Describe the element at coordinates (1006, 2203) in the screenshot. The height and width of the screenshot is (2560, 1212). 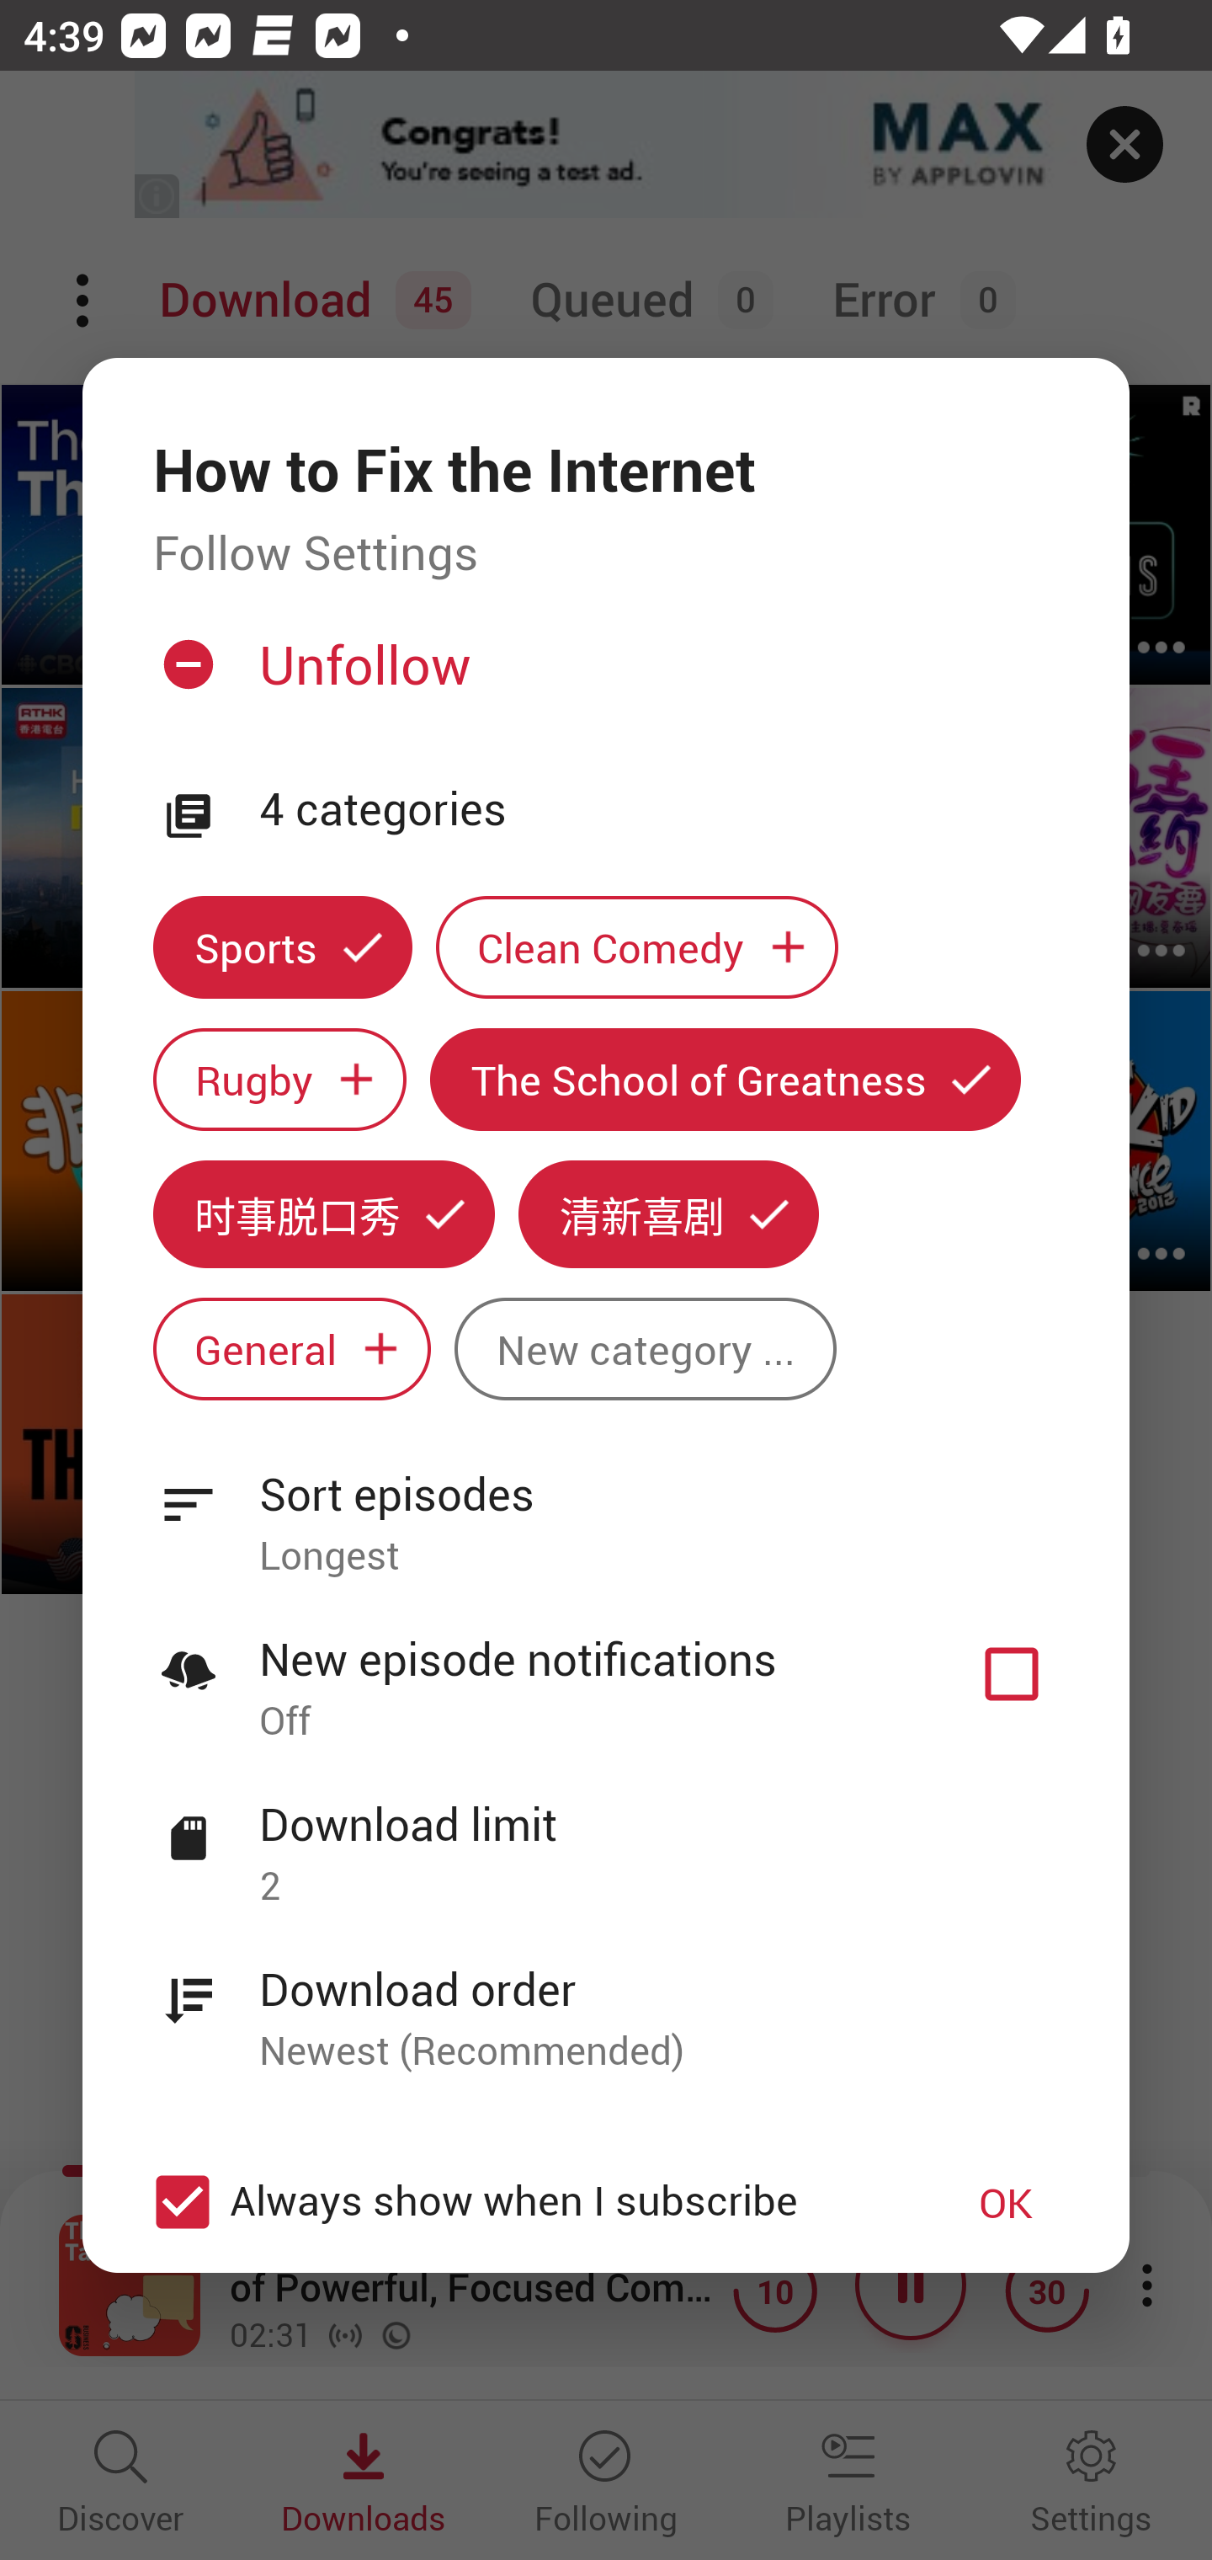
I see `OK` at that location.